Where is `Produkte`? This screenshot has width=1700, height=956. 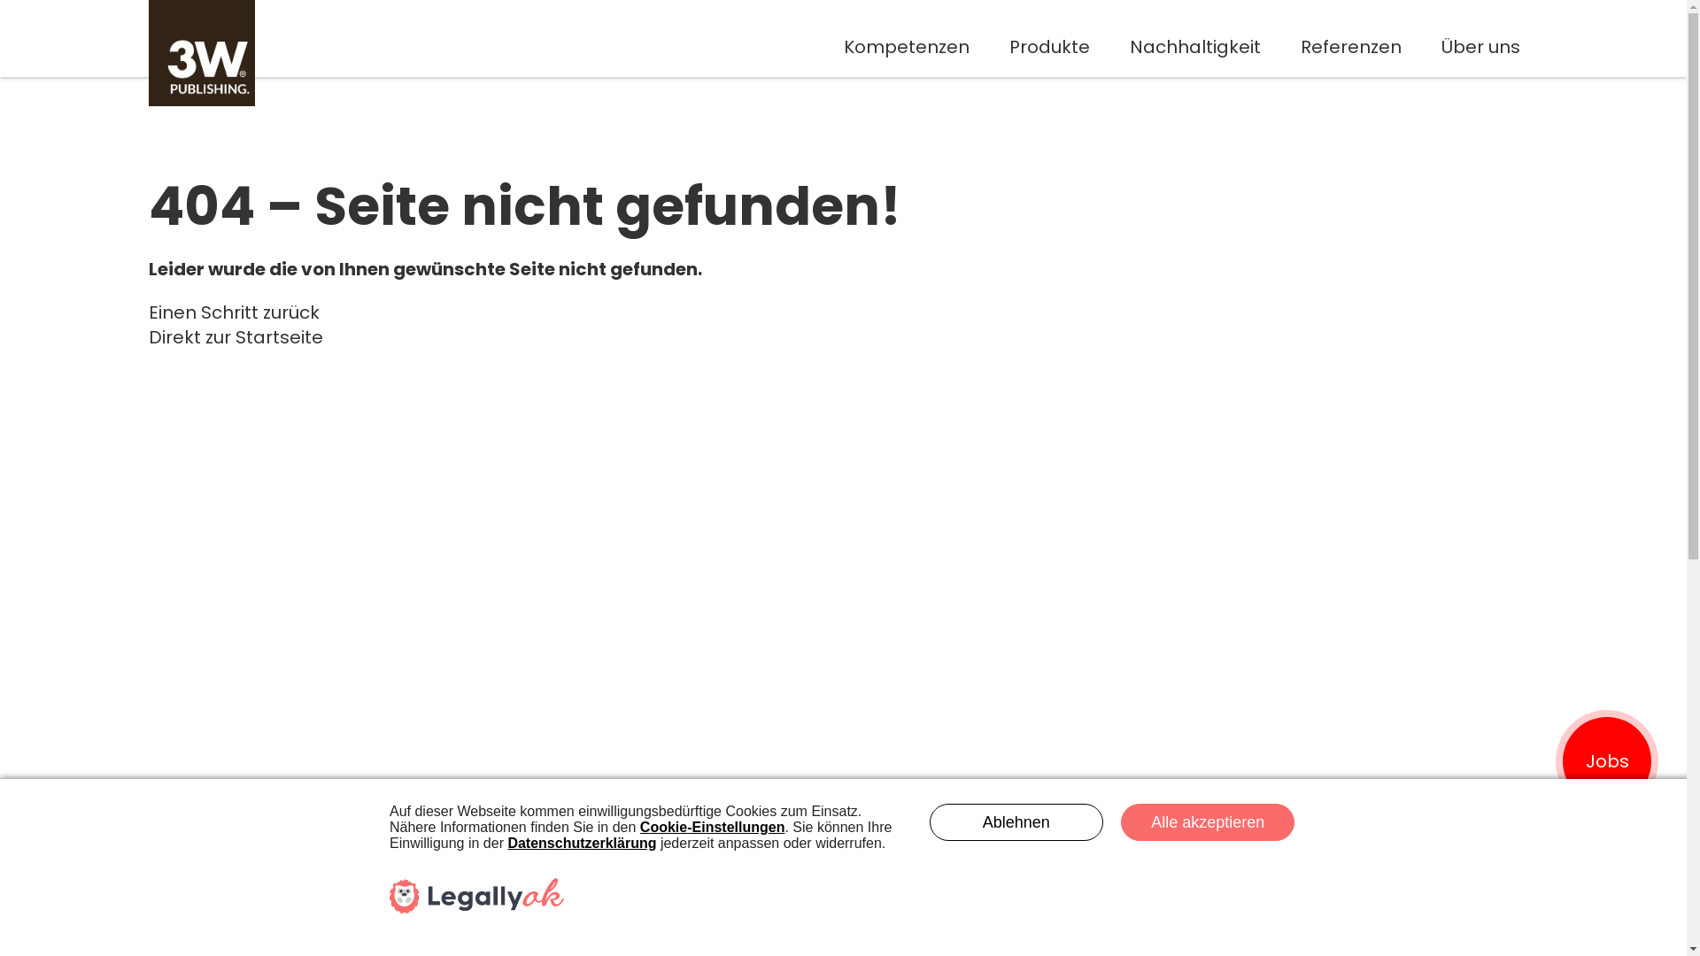 Produkte is located at coordinates (1050, 46).